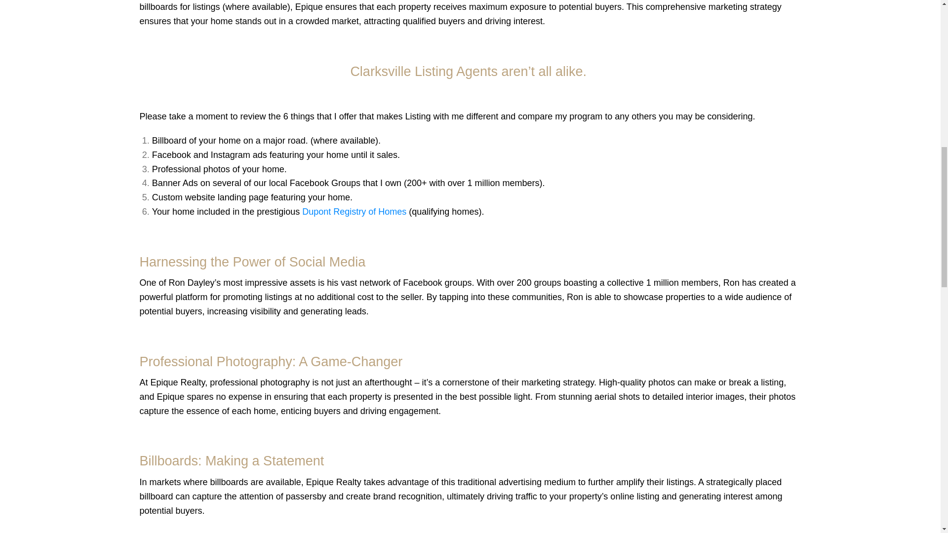 This screenshot has width=948, height=533. I want to click on Holland Park West, so click(227, 457).